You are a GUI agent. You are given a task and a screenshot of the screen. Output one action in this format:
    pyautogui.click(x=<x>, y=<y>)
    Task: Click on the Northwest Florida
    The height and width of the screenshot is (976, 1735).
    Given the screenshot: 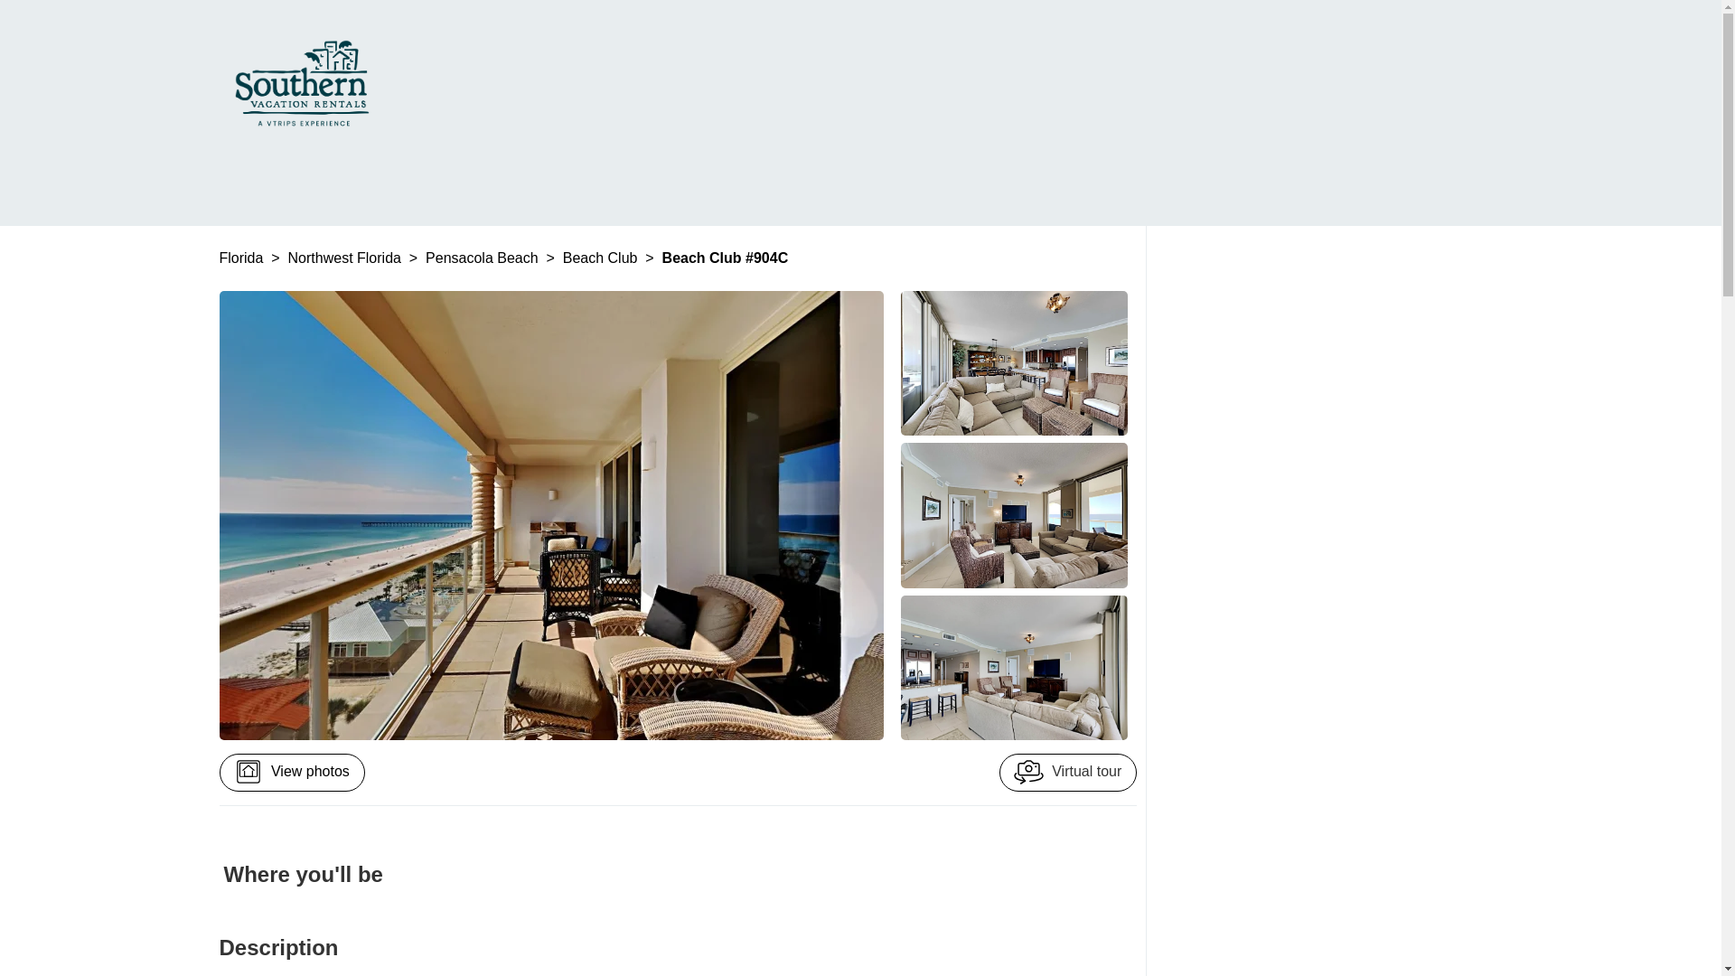 What is the action you would take?
    pyautogui.click(x=347, y=257)
    